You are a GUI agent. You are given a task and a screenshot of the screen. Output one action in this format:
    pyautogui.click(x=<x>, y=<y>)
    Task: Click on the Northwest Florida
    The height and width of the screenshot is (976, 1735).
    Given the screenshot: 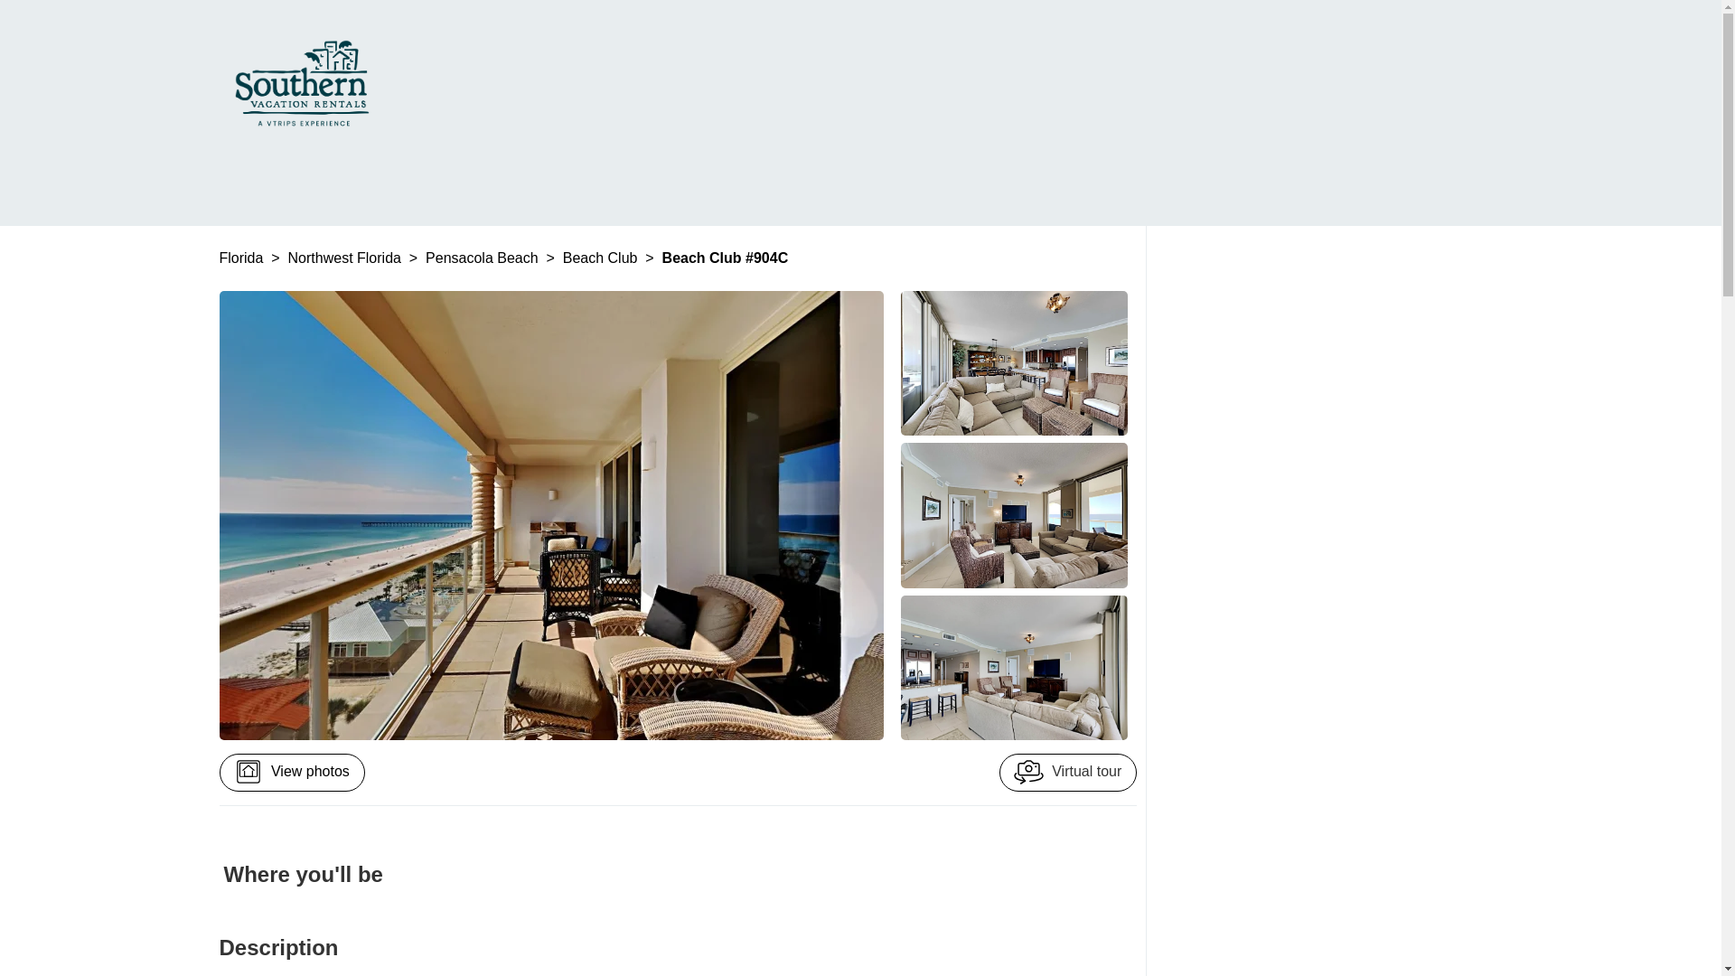 What is the action you would take?
    pyautogui.click(x=347, y=257)
    